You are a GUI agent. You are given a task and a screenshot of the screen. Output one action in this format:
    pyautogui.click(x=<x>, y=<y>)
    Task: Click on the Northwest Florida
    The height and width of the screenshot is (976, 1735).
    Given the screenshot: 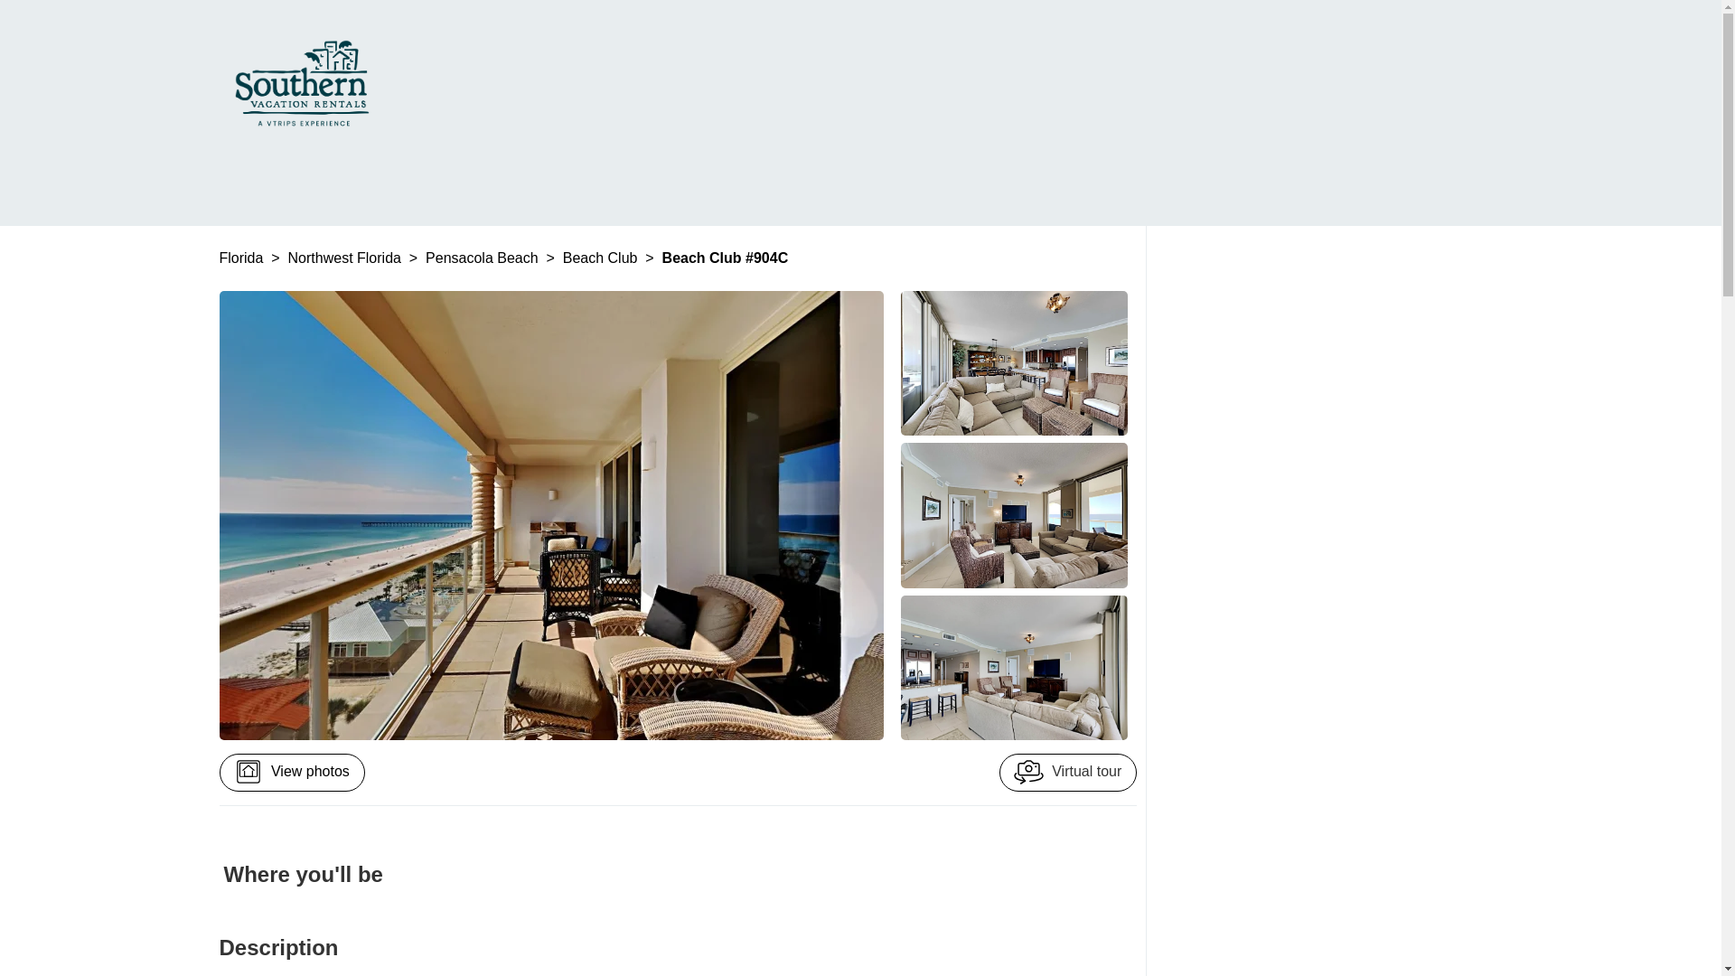 What is the action you would take?
    pyautogui.click(x=347, y=257)
    